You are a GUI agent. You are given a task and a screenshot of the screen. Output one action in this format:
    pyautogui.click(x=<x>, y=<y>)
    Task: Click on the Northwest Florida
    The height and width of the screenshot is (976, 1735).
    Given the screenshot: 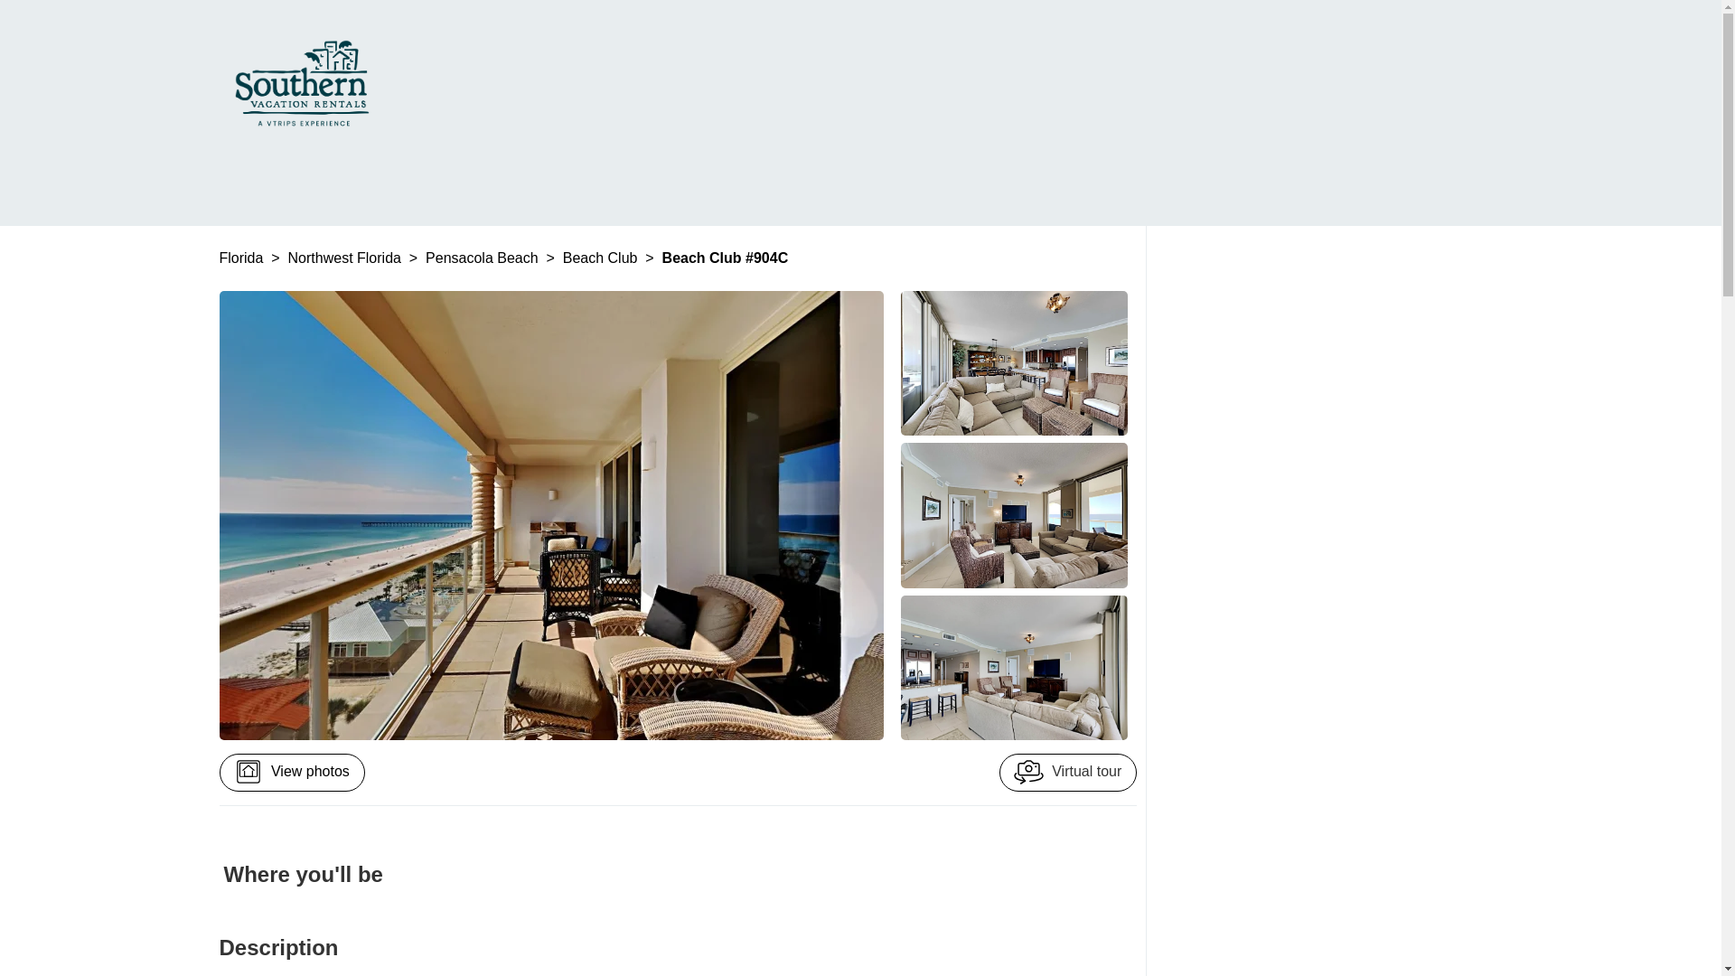 What is the action you would take?
    pyautogui.click(x=347, y=257)
    